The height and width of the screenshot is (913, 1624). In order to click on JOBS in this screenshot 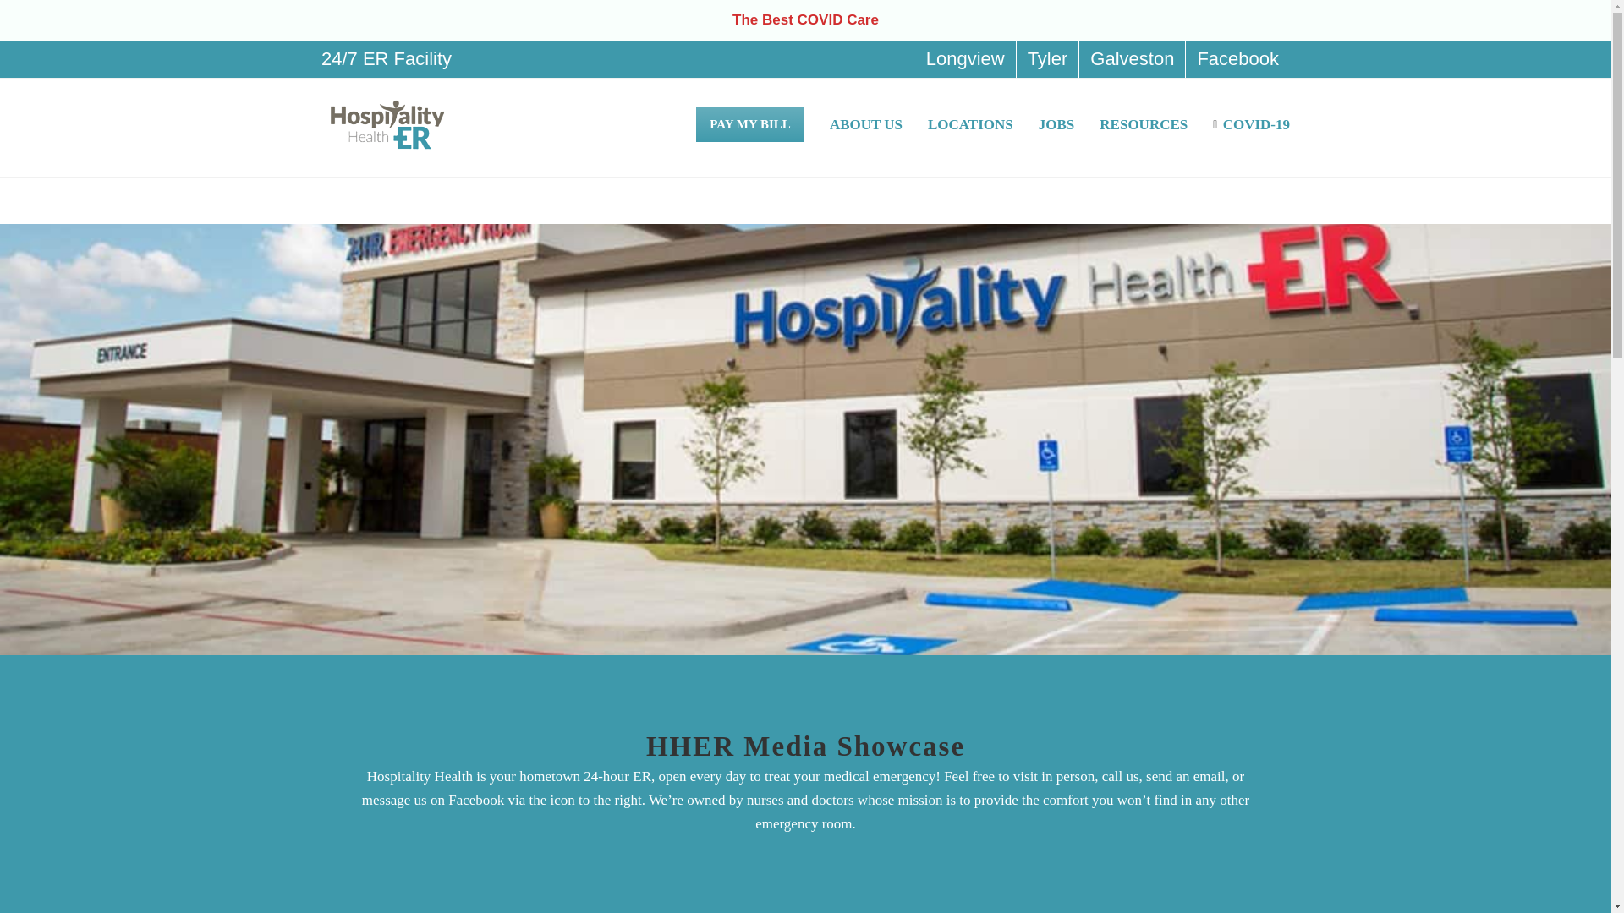, I will do `click(1057, 123)`.